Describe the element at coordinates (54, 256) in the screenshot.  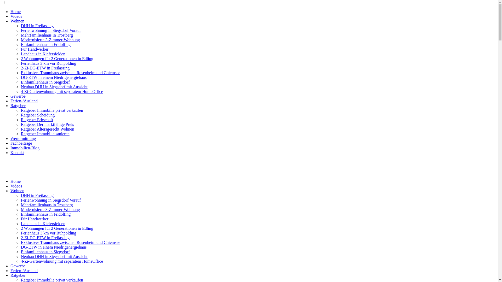
I see `Neubau DHH in Siegsdorf mit Aussicht` at that location.